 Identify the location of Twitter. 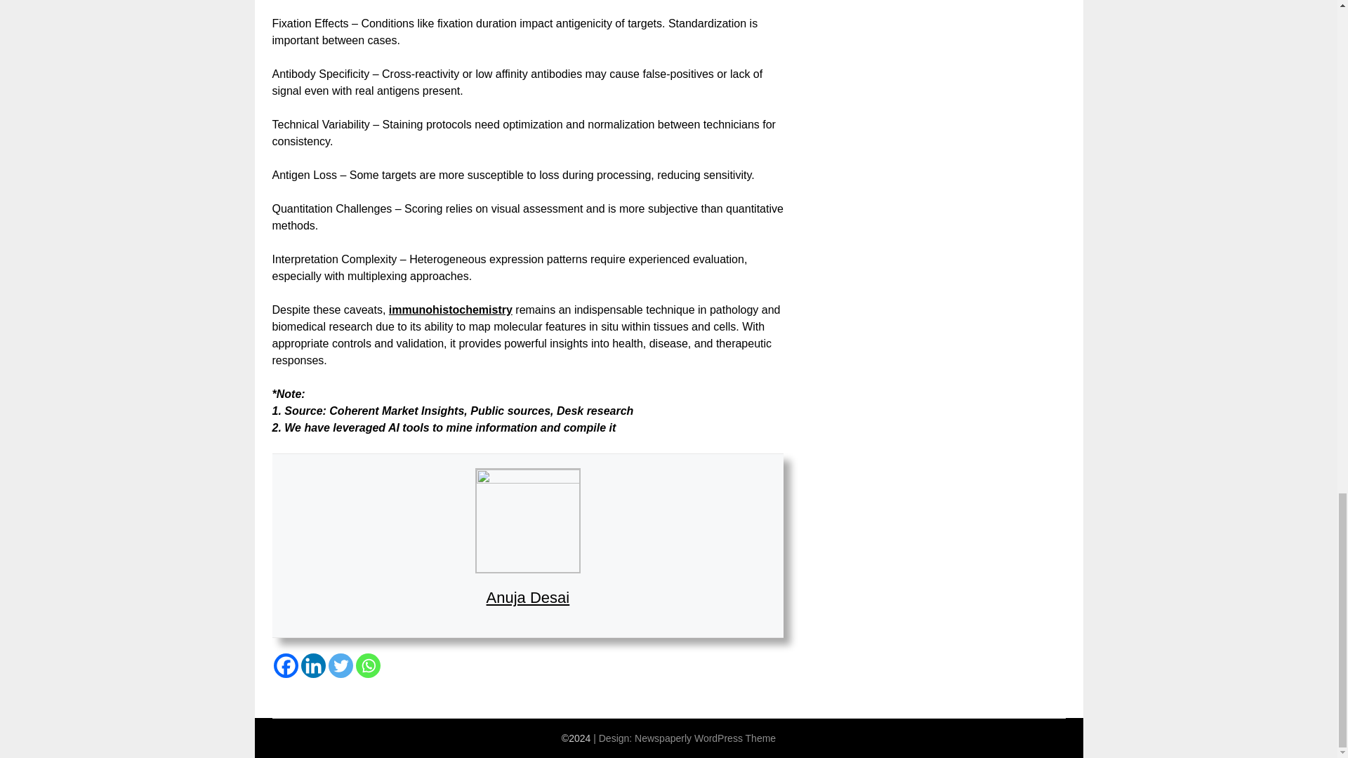
(341, 665).